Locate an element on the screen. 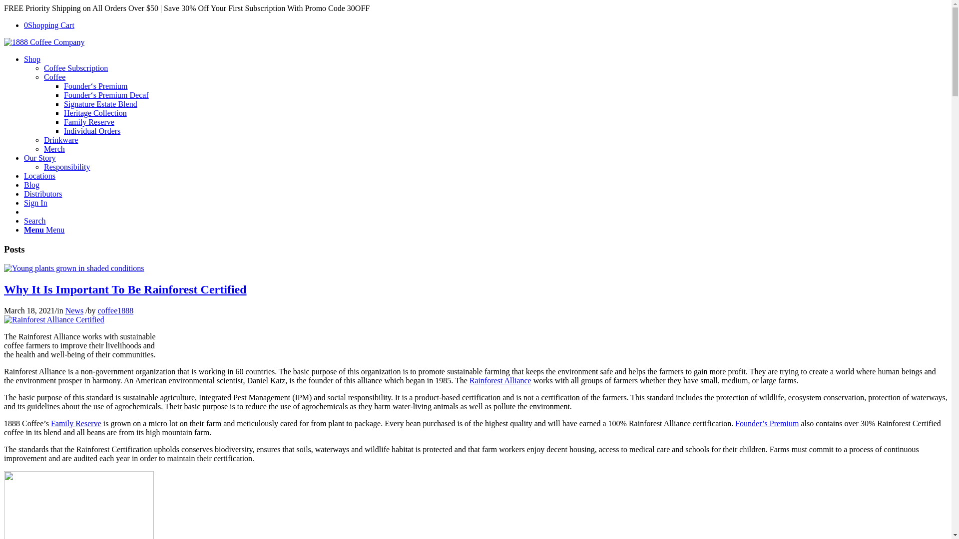  Merch is located at coordinates (54, 149).